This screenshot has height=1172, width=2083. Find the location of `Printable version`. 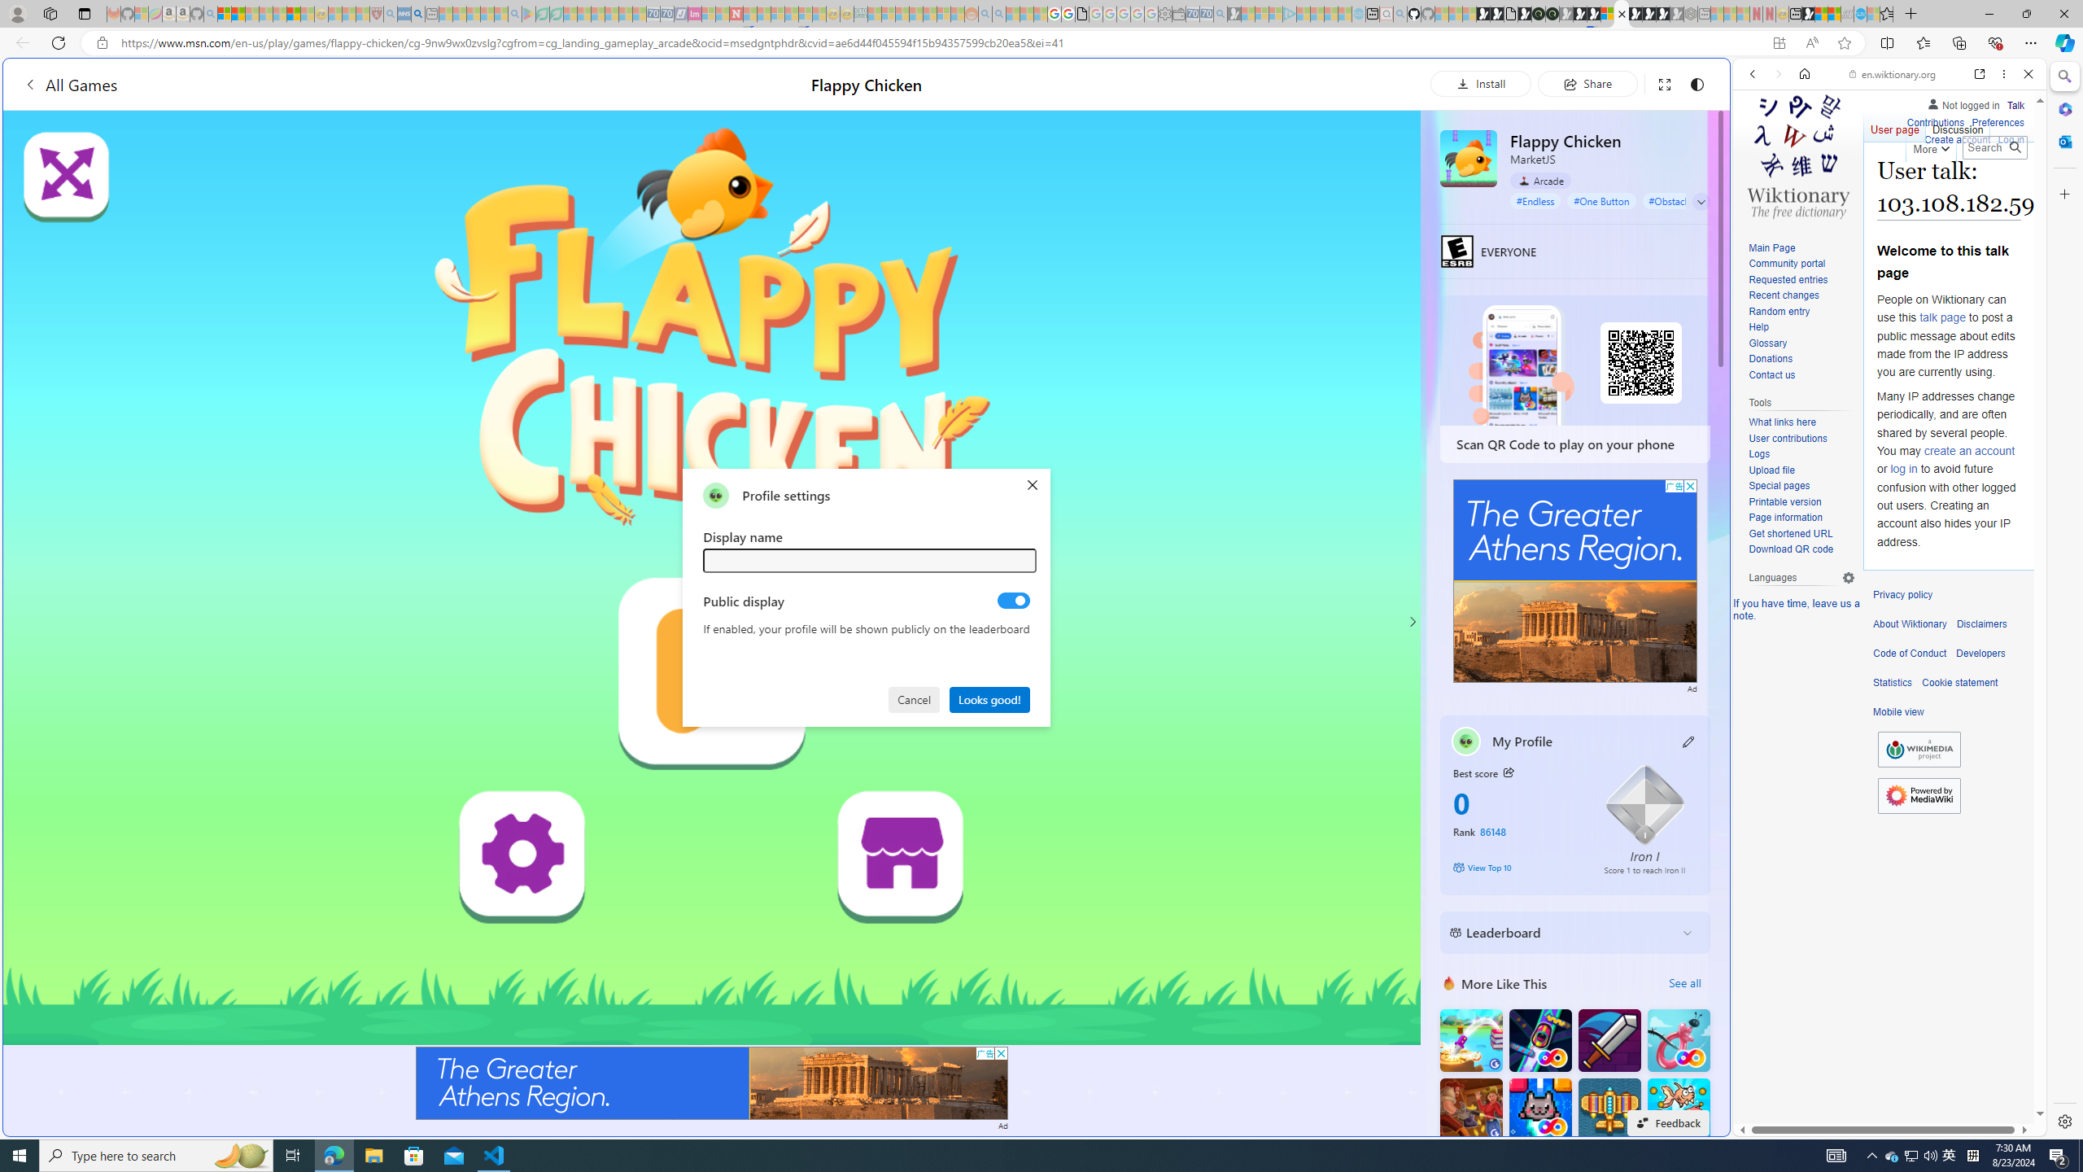

Printable version is located at coordinates (1785, 501).